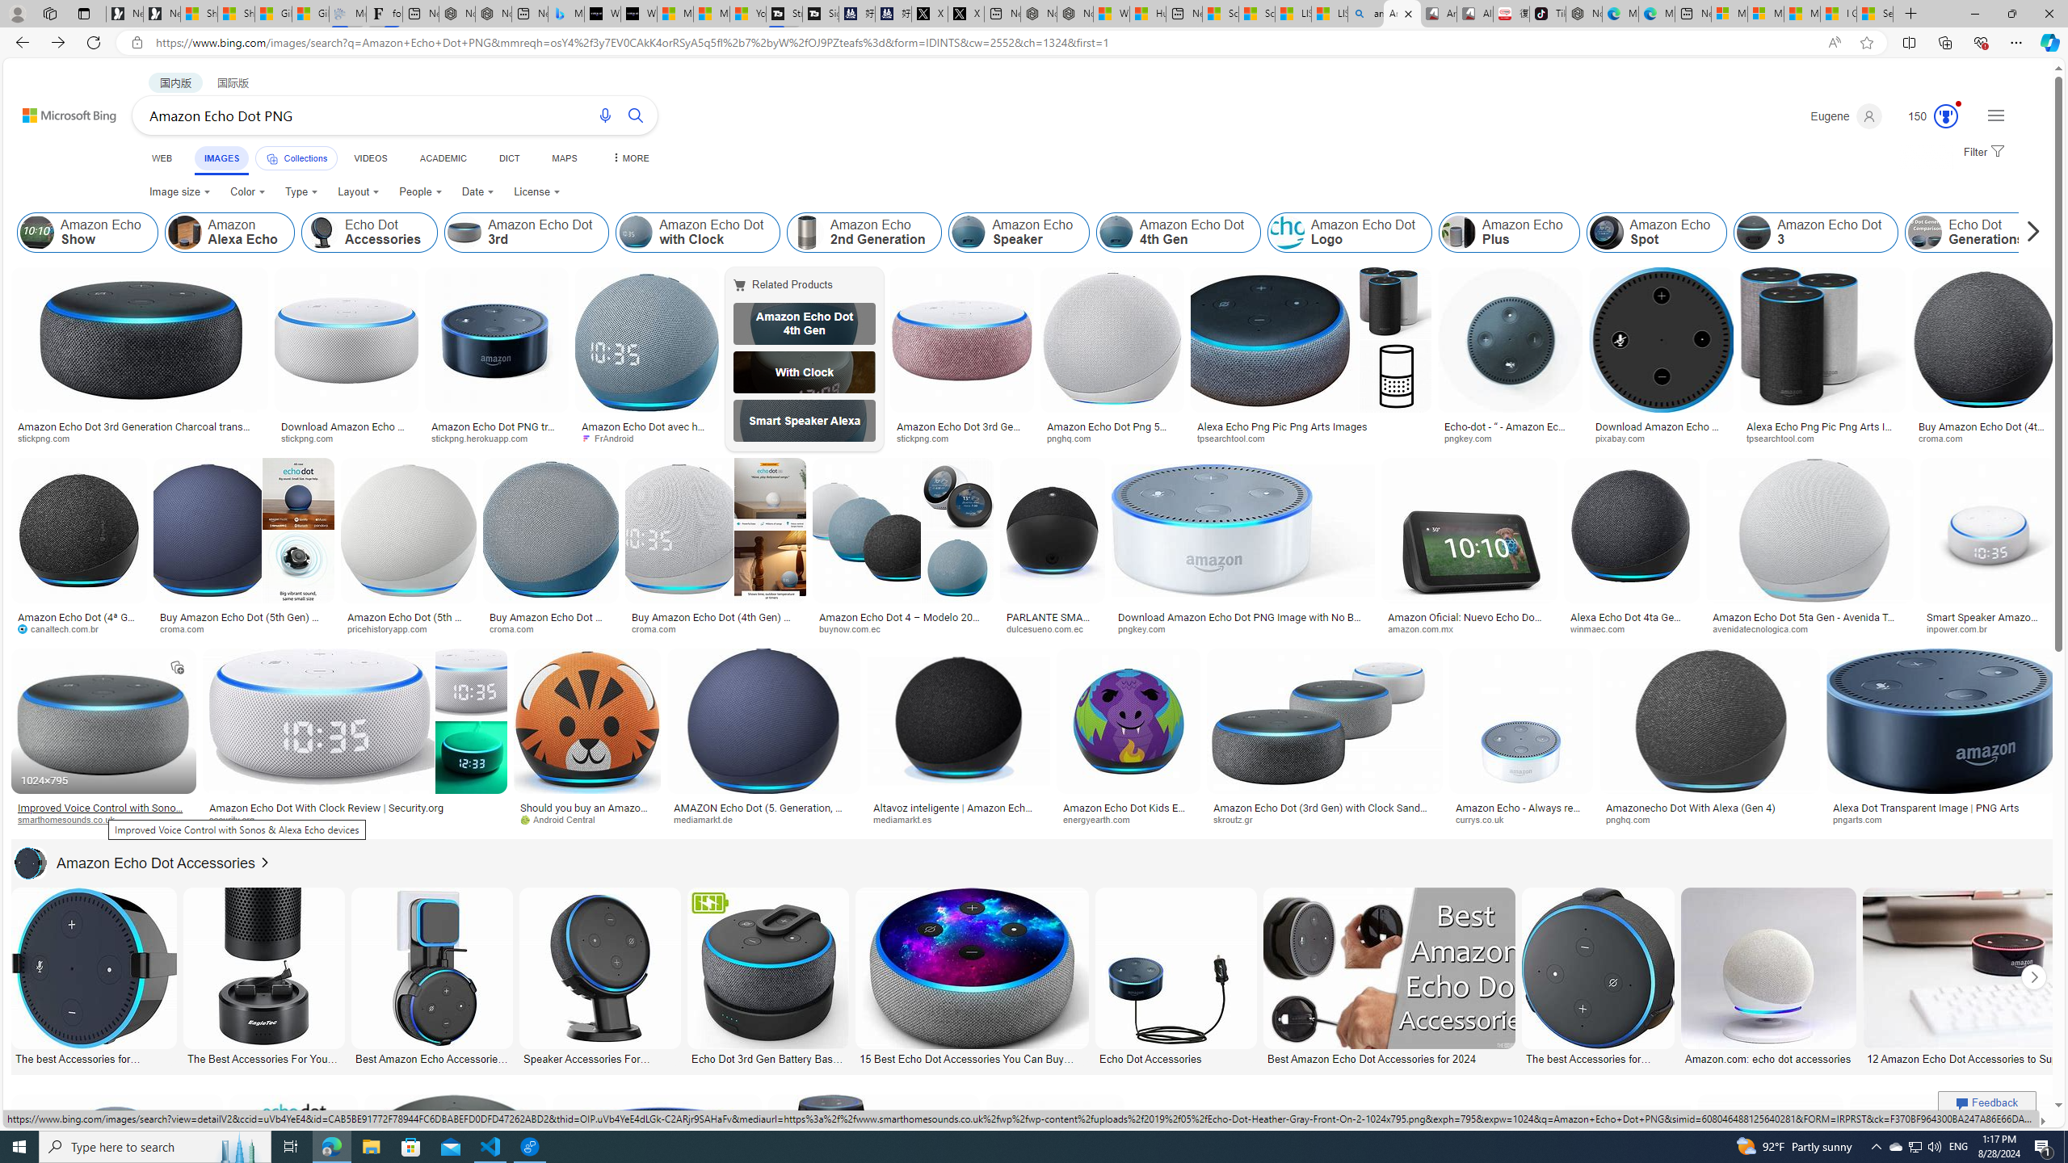 This screenshot has width=2068, height=1163. I want to click on Nordace - #1 Japanese Best-Seller - Siena Smart Backpack, so click(494, 14).